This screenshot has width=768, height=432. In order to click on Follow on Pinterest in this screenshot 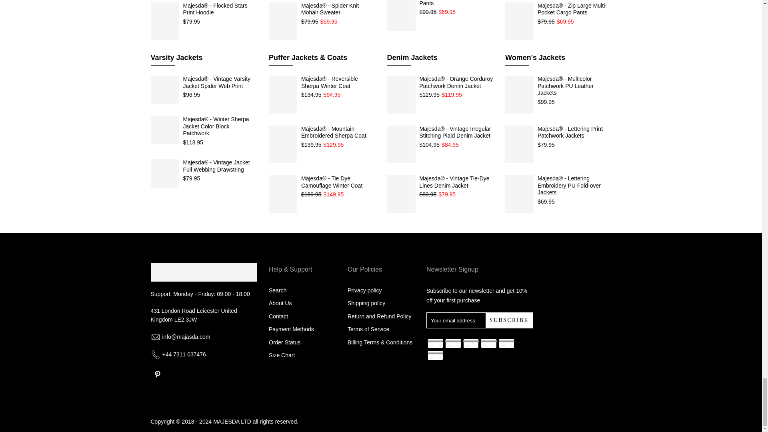, I will do `click(157, 374)`.